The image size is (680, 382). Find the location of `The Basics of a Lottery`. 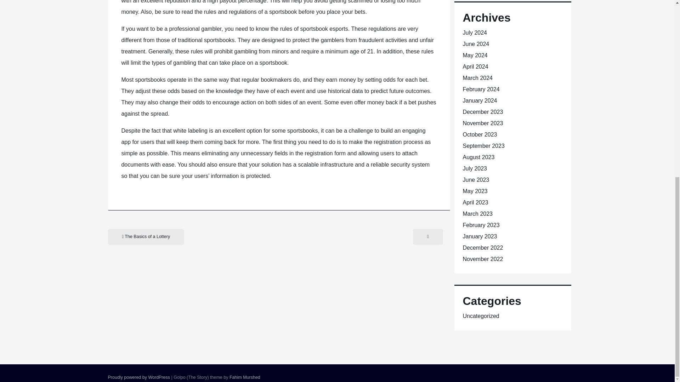

The Basics of a Lottery is located at coordinates (146, 237).